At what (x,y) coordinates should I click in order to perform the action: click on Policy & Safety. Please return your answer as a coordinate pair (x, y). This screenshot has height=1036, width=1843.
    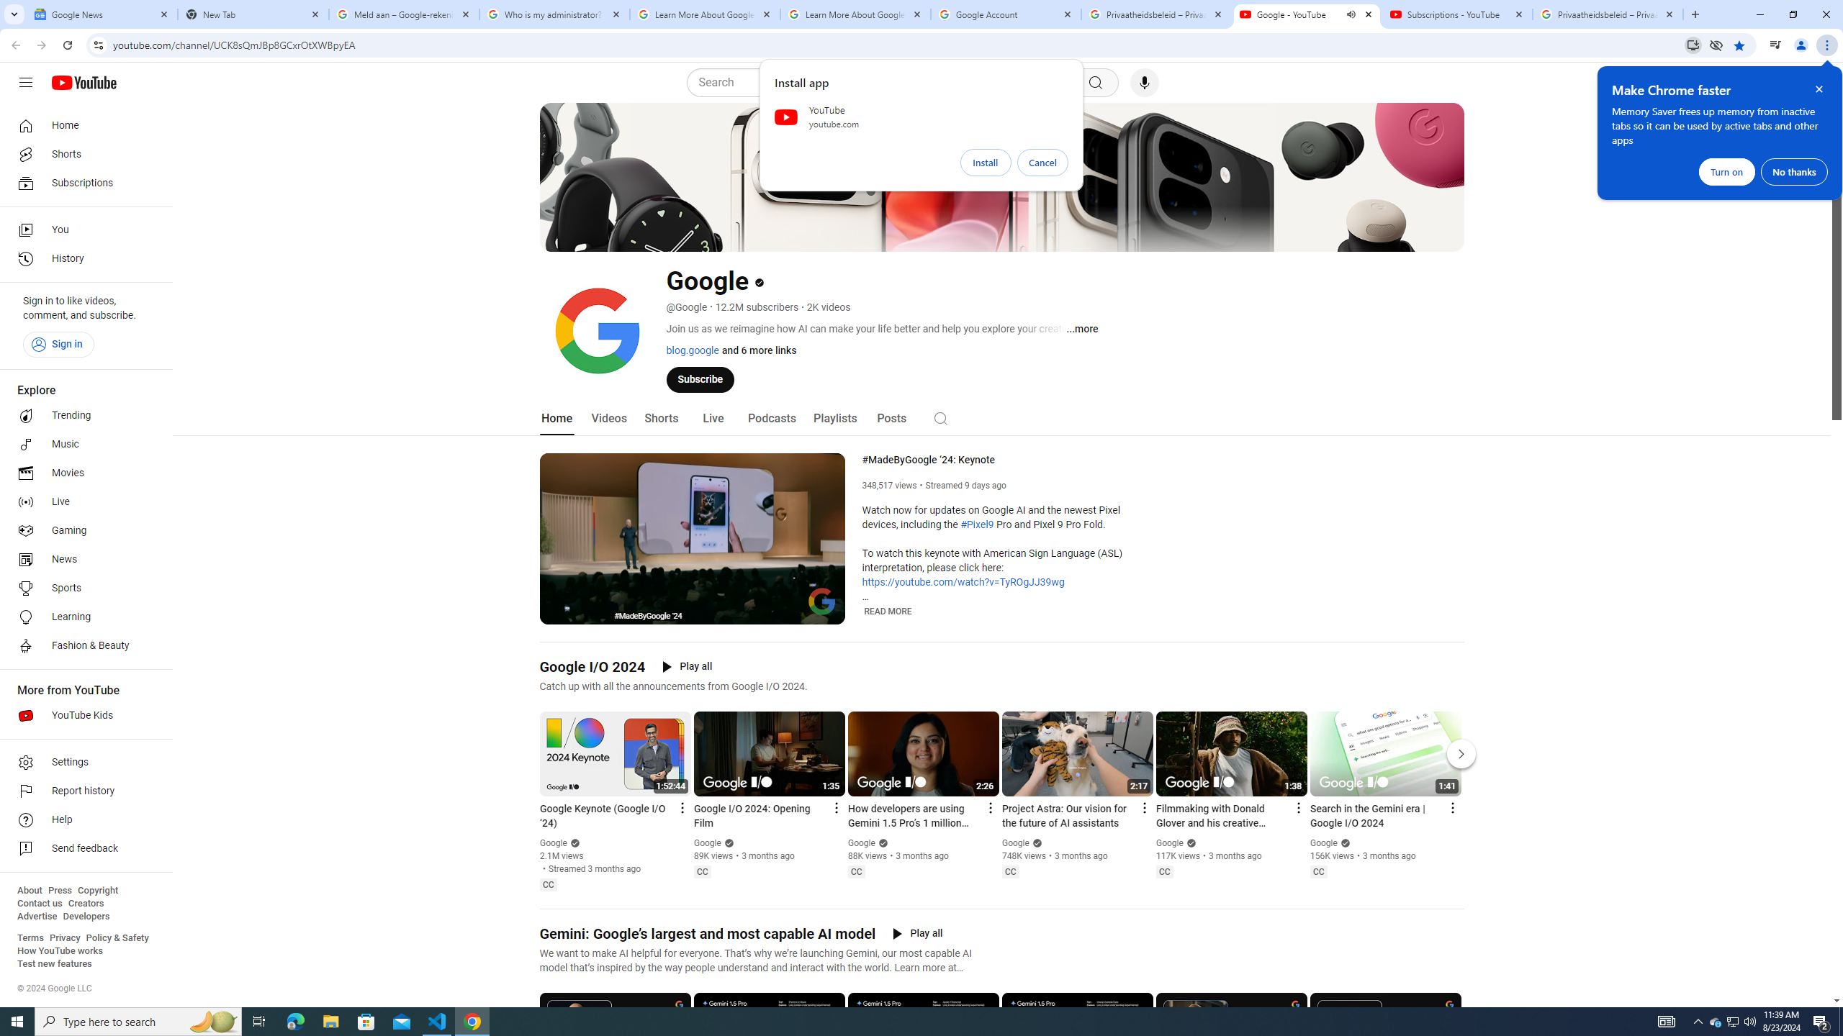
    Looking at the image, I should click on (117, 938).